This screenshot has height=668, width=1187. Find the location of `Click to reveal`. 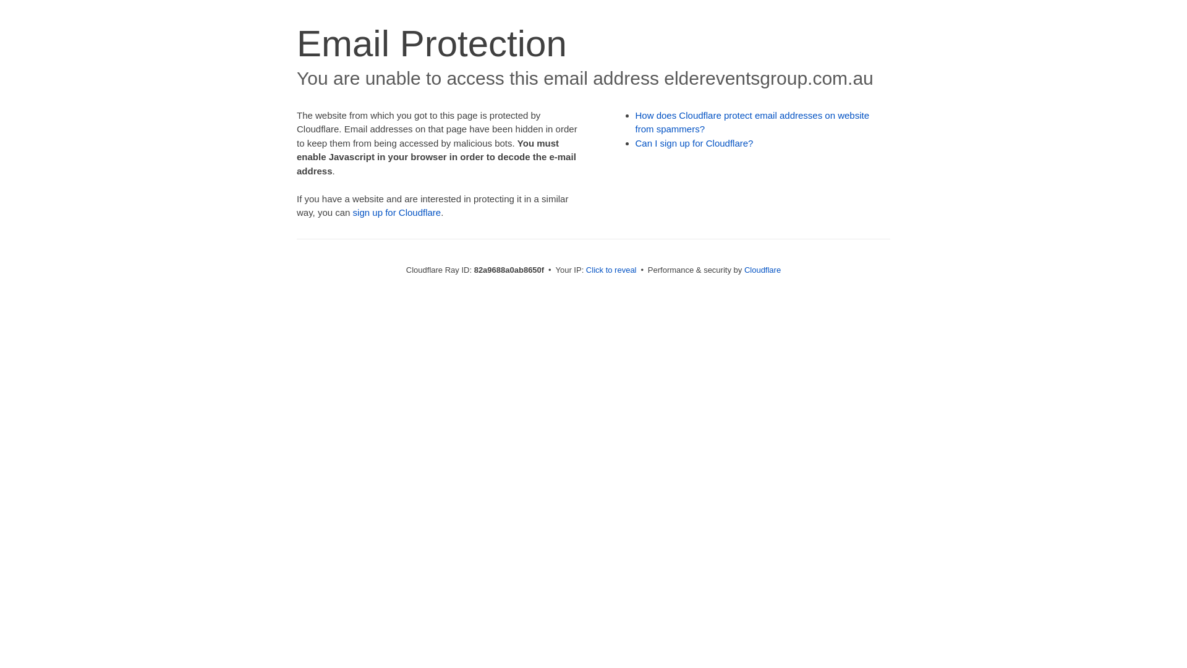

Click to reveal is located at coordinates (611, 270).